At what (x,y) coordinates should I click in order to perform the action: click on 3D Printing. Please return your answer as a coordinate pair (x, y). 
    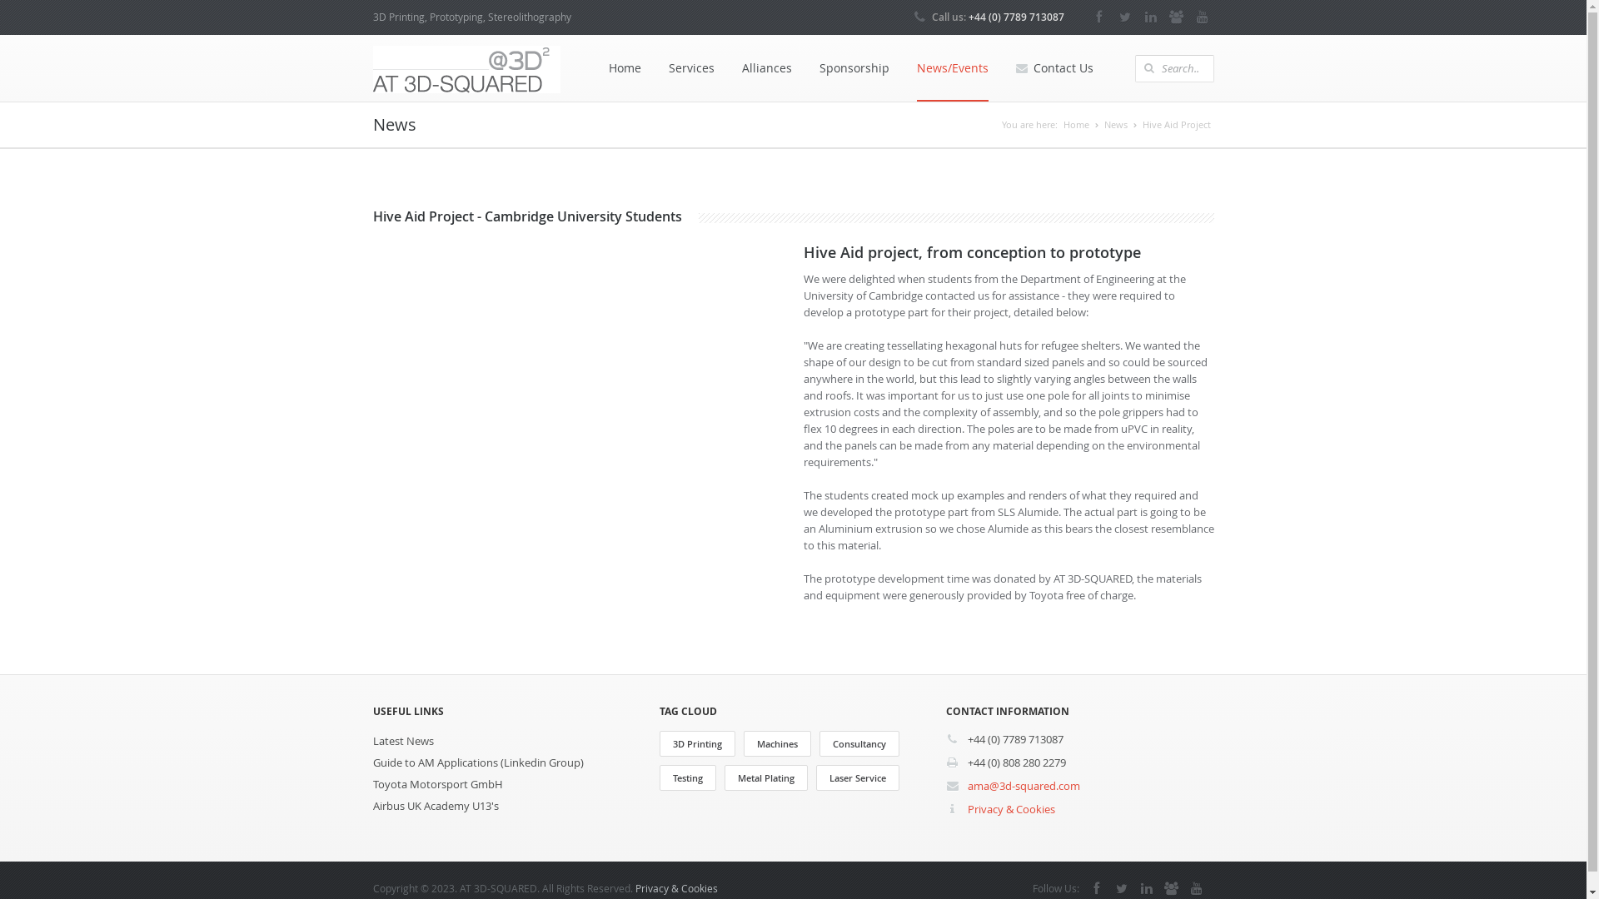
    Looking at the image, I should click on (698, 744).